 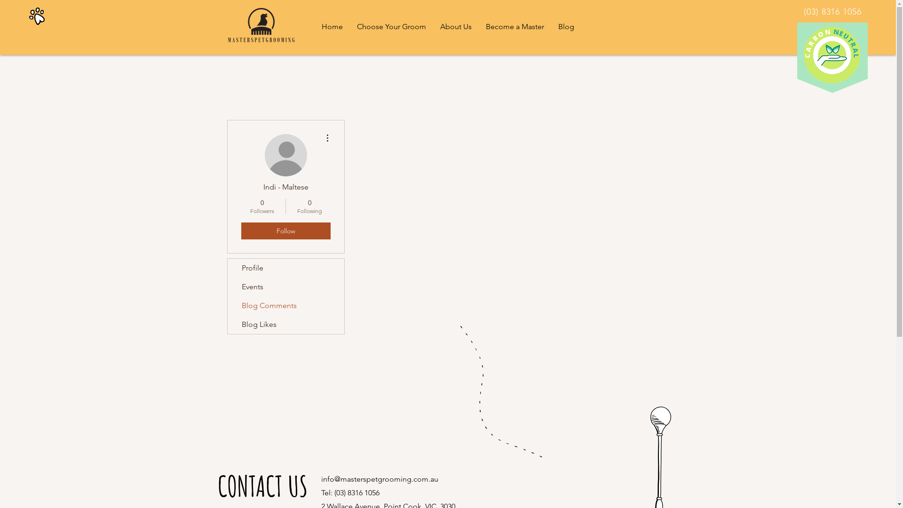 I want to click on About Us, so click(x=456, y=27).